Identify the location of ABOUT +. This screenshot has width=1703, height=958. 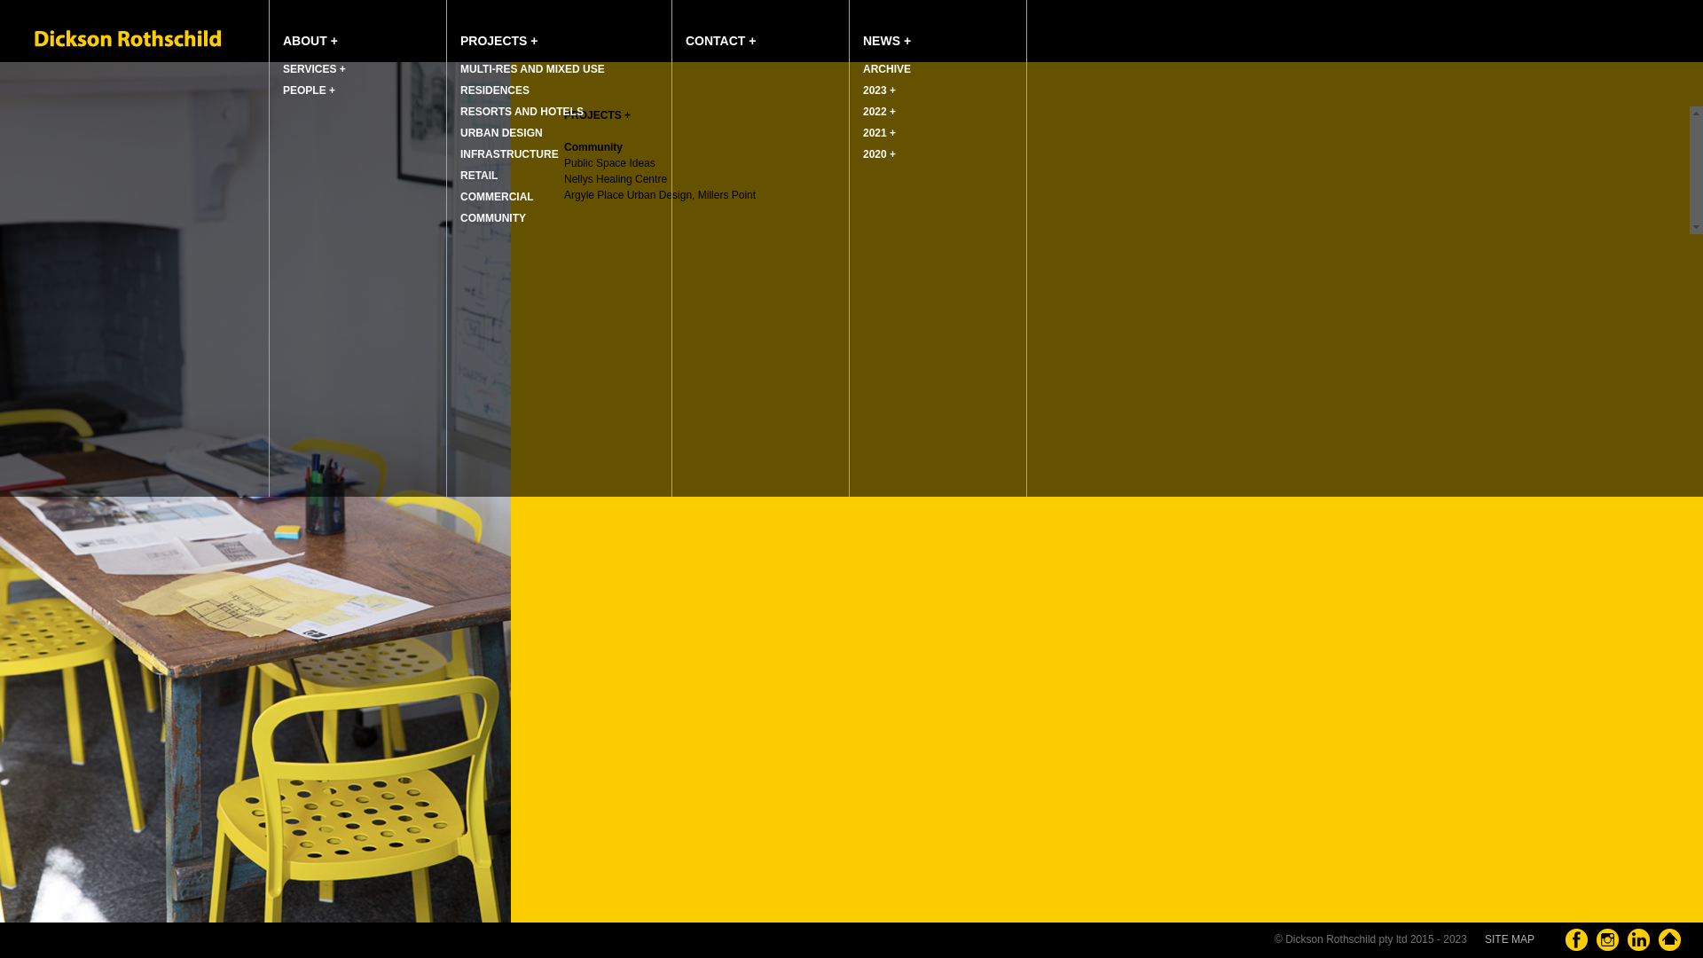
(358, 29).